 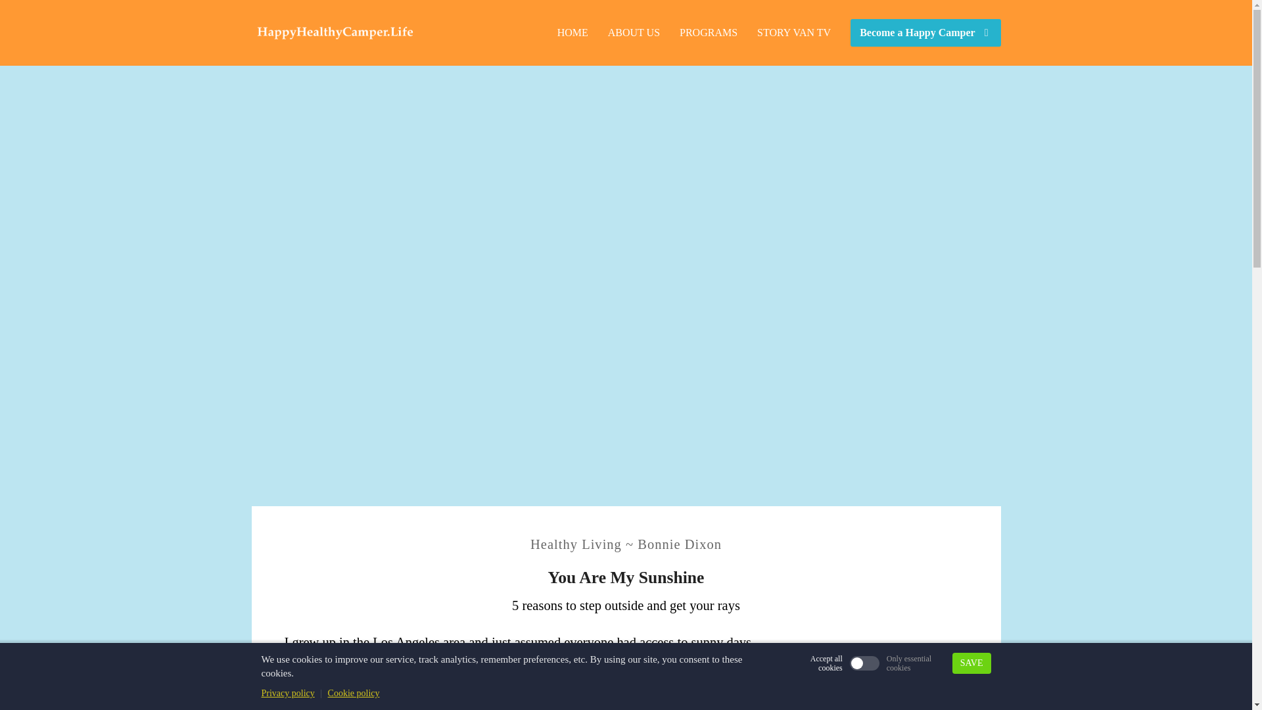 What do you see at coordinates (288, 693) in the screenshot?
I see `Privacy policy` at bounding box center [288, 693].